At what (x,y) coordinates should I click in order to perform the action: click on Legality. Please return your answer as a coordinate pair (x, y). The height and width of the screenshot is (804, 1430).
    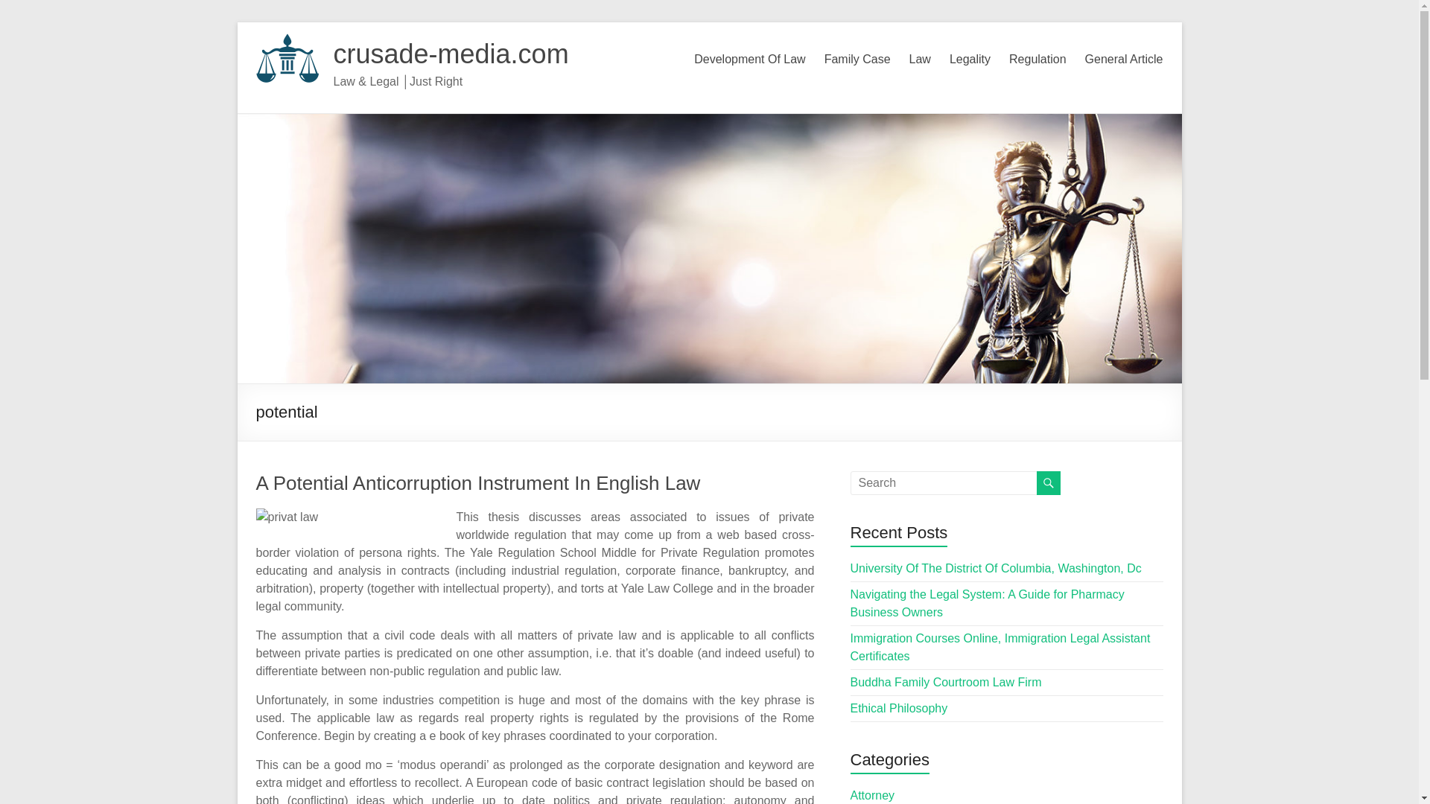
    Looking at the image, I should click on (970, 60).